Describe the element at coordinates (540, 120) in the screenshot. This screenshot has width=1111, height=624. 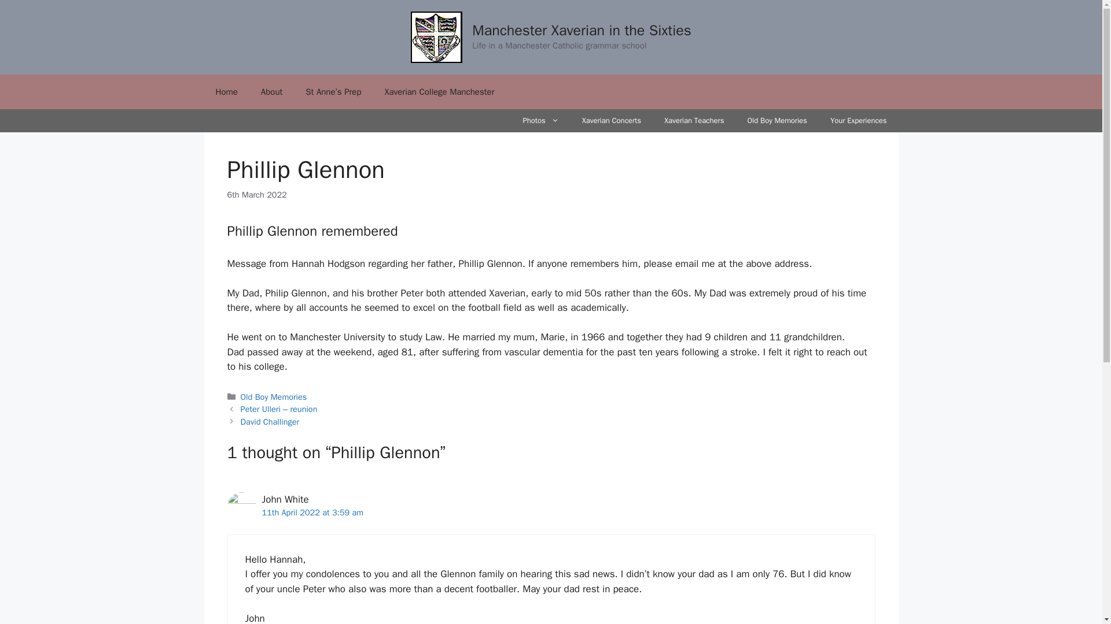
I see `Photos` at that location.